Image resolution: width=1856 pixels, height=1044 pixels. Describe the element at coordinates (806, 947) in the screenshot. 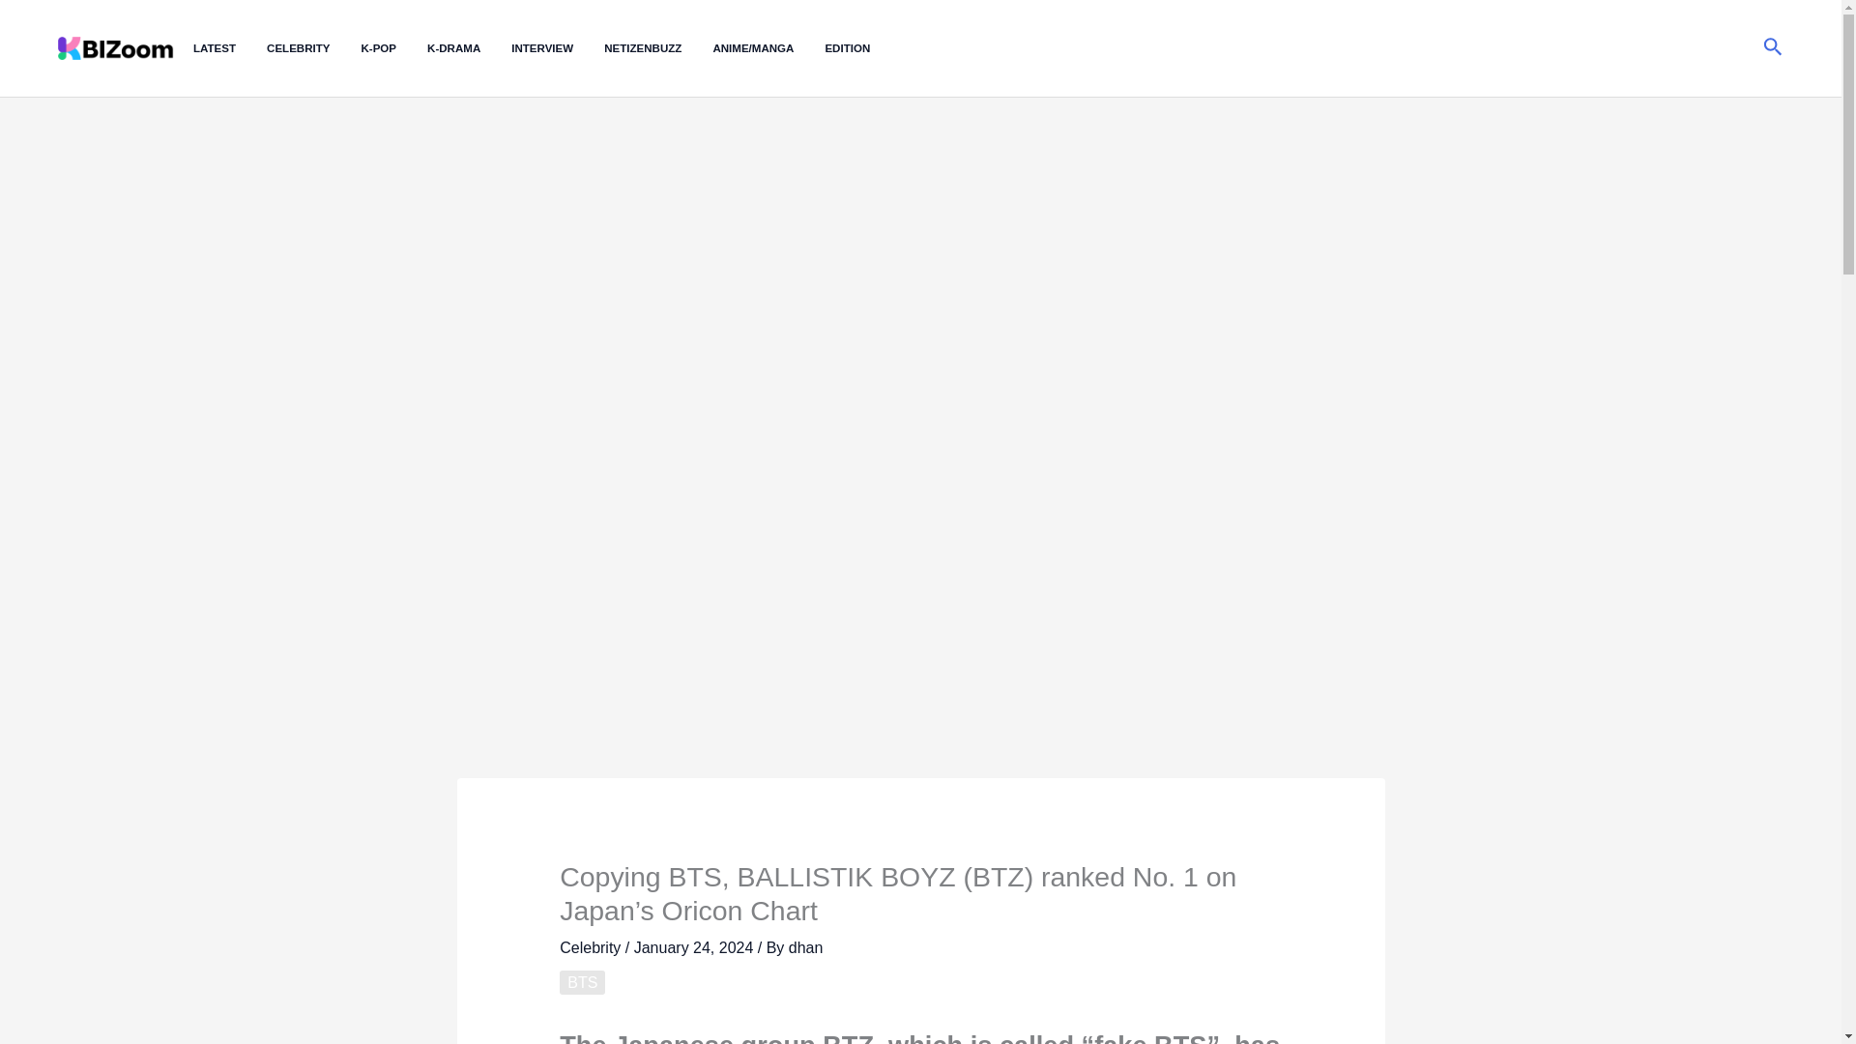

I see `dhan` at that location.